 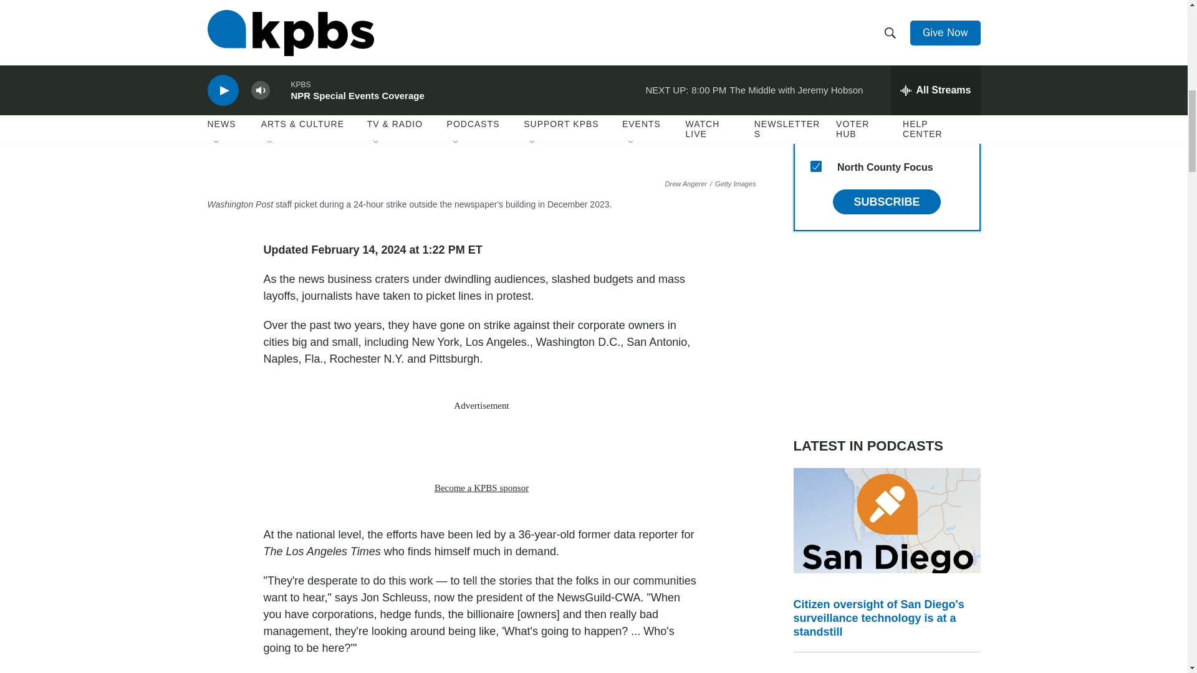 I want to click on 6, so click(x=815, y=46).